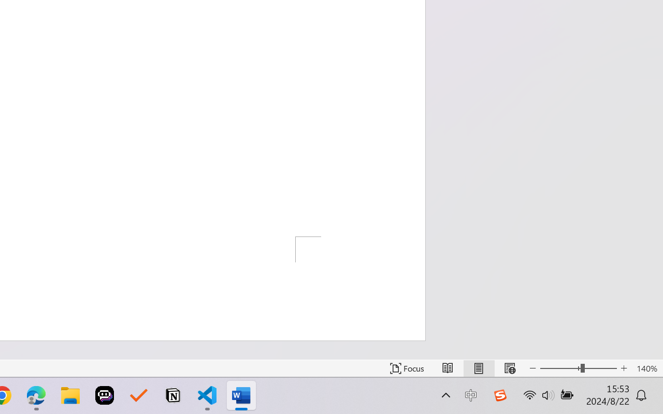 This screenshot has height=414, width=663. Describe the element at coordinates (510, 368) in the screenshot. I see `Web Layout` at that location.